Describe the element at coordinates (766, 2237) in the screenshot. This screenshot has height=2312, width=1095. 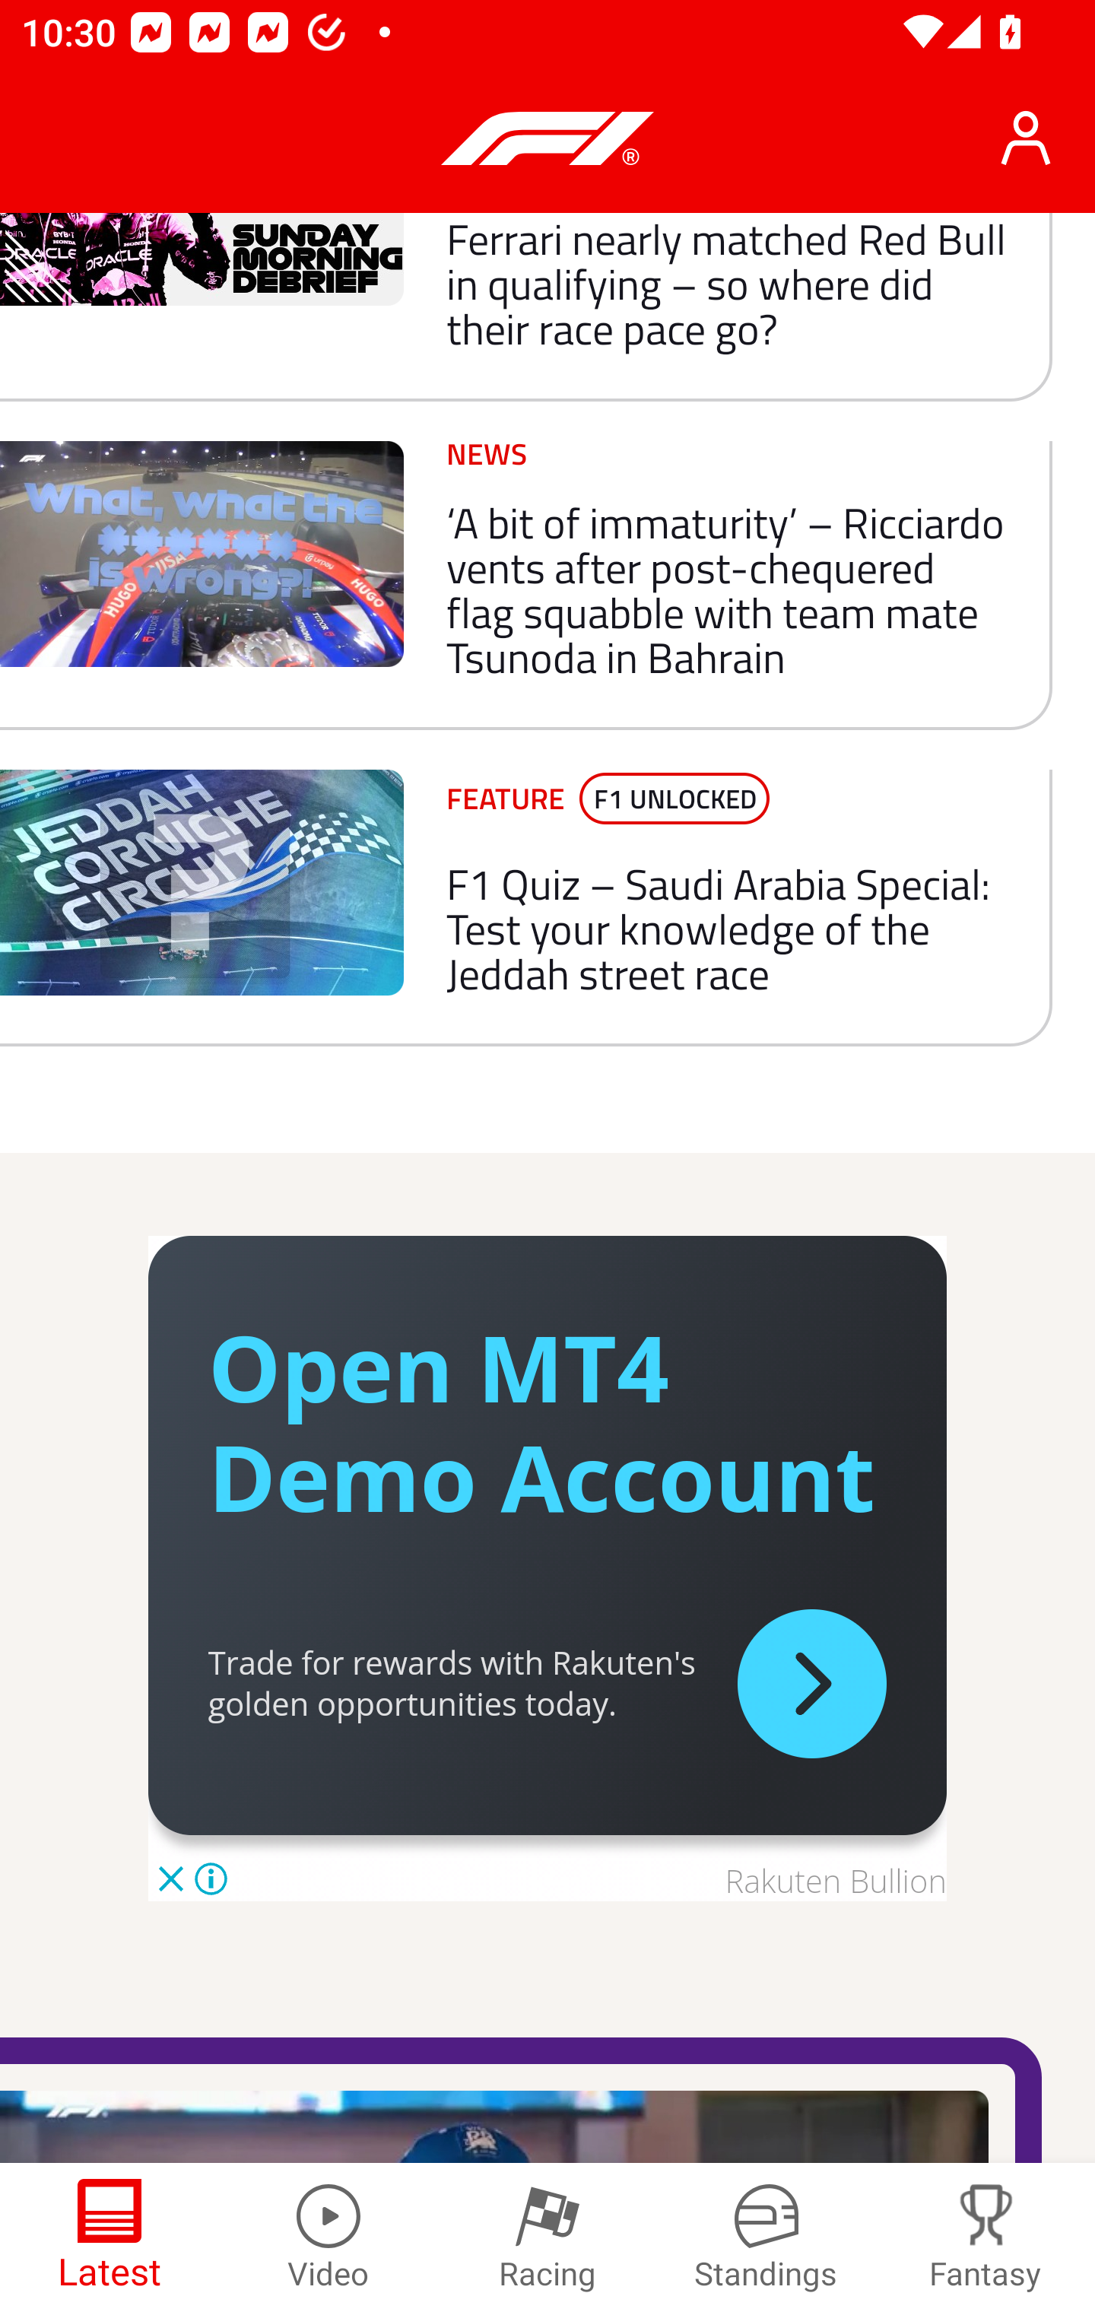
I see `Standings` at that location.